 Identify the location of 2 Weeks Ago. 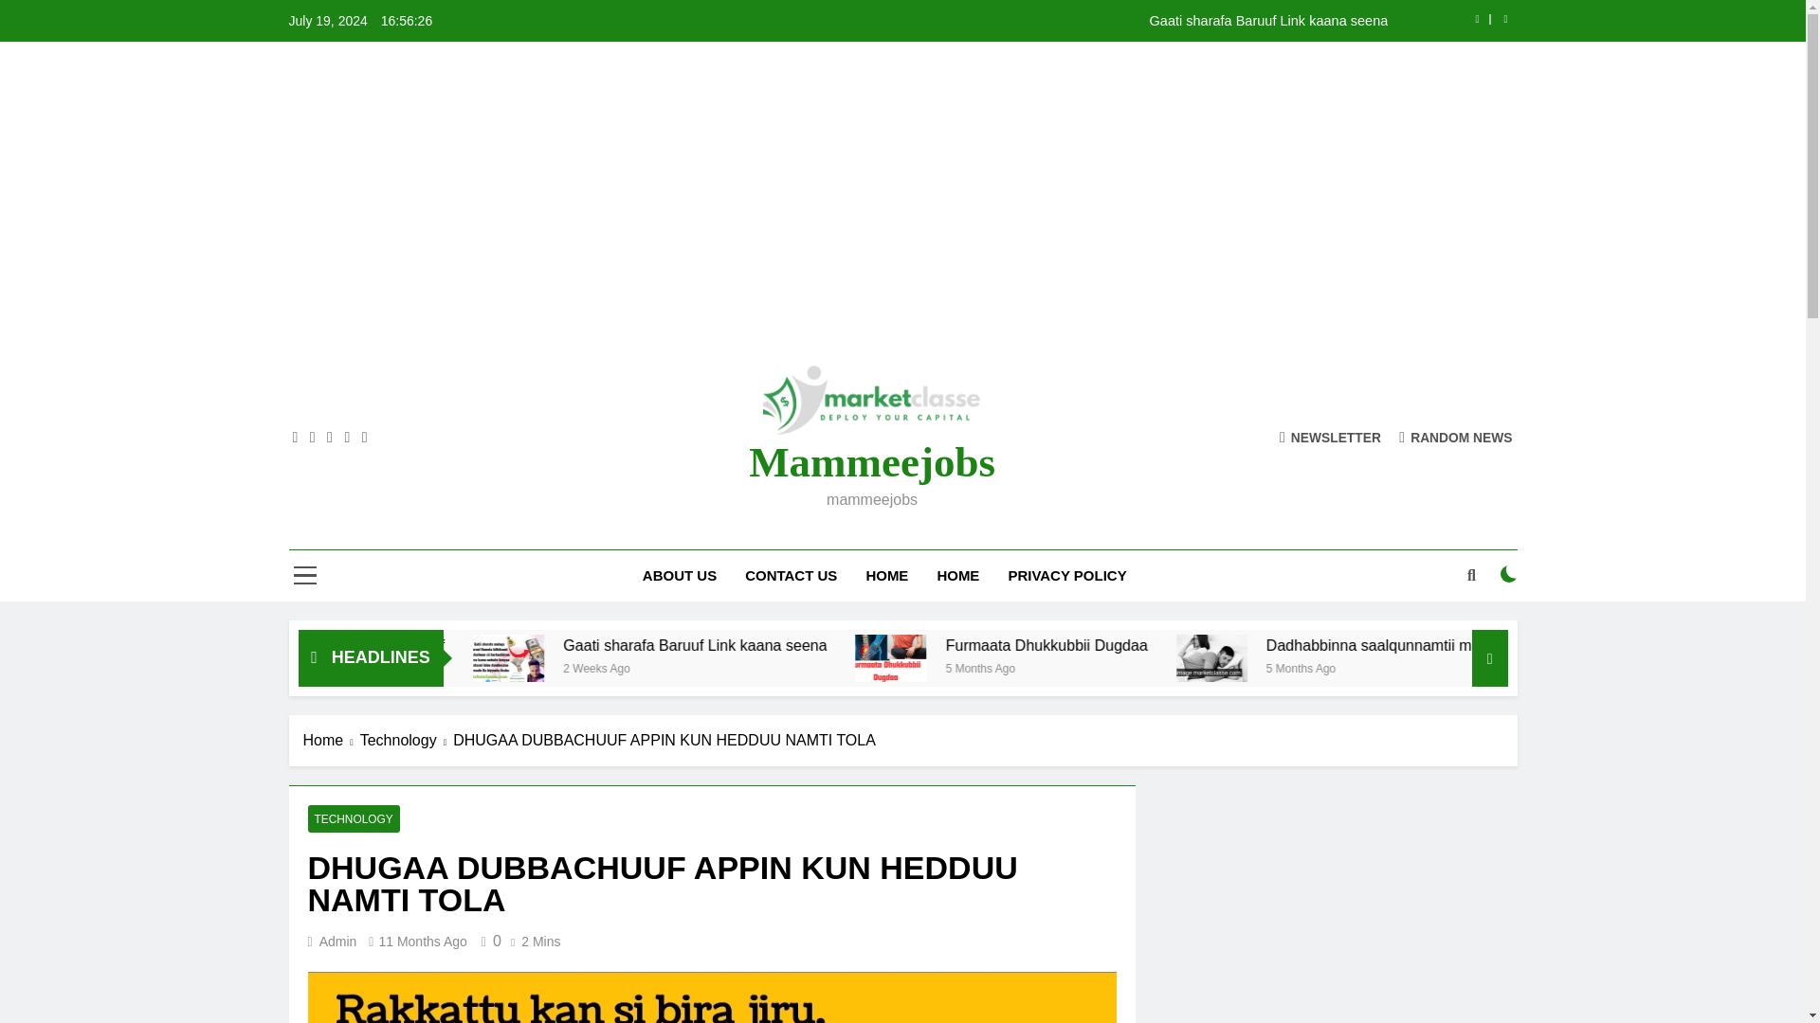
(808, 667).